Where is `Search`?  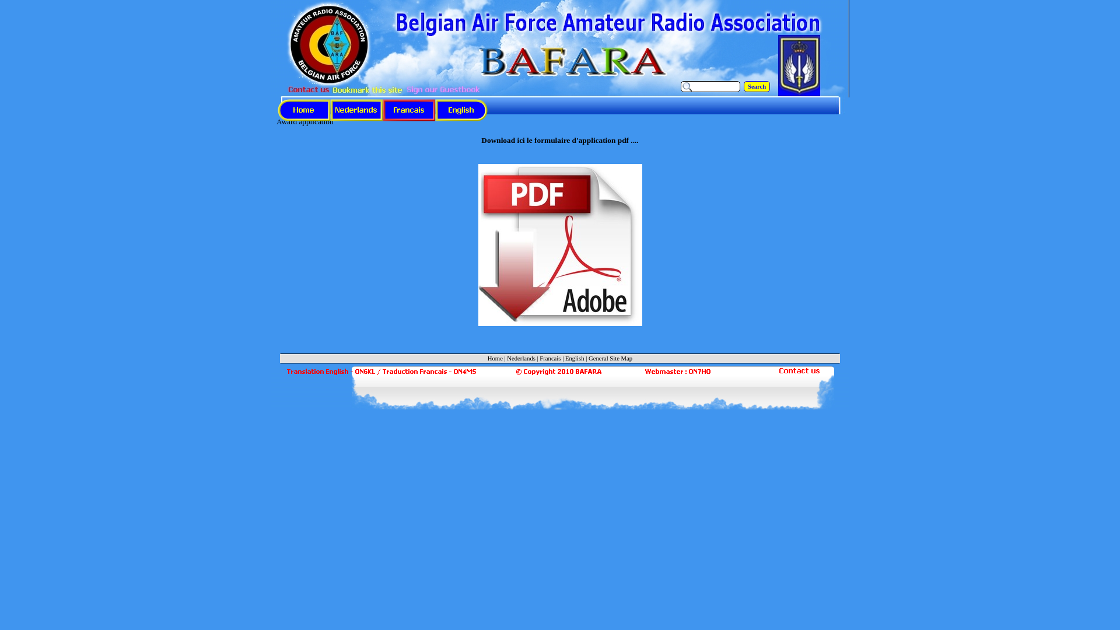 Search is located at coordinates (757, 86).